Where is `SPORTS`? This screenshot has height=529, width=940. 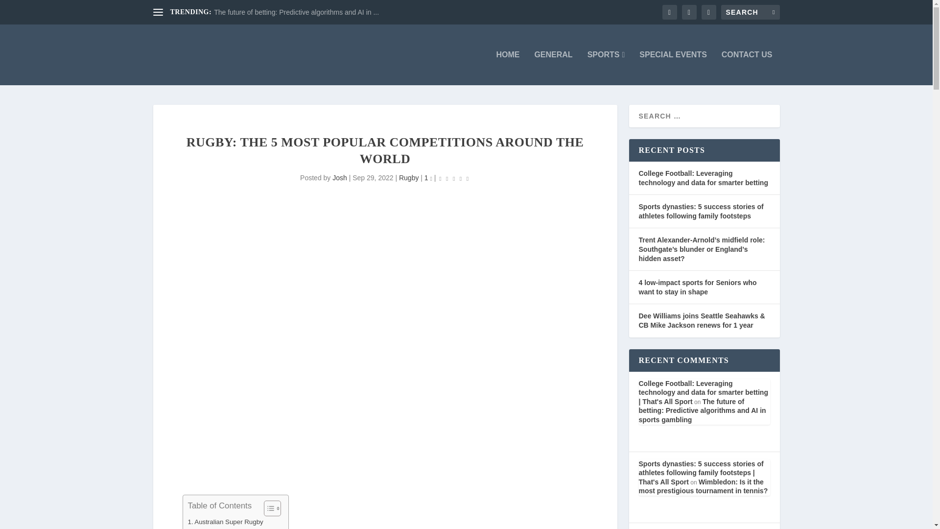 SPORTS is located at coordinates (606, 68).